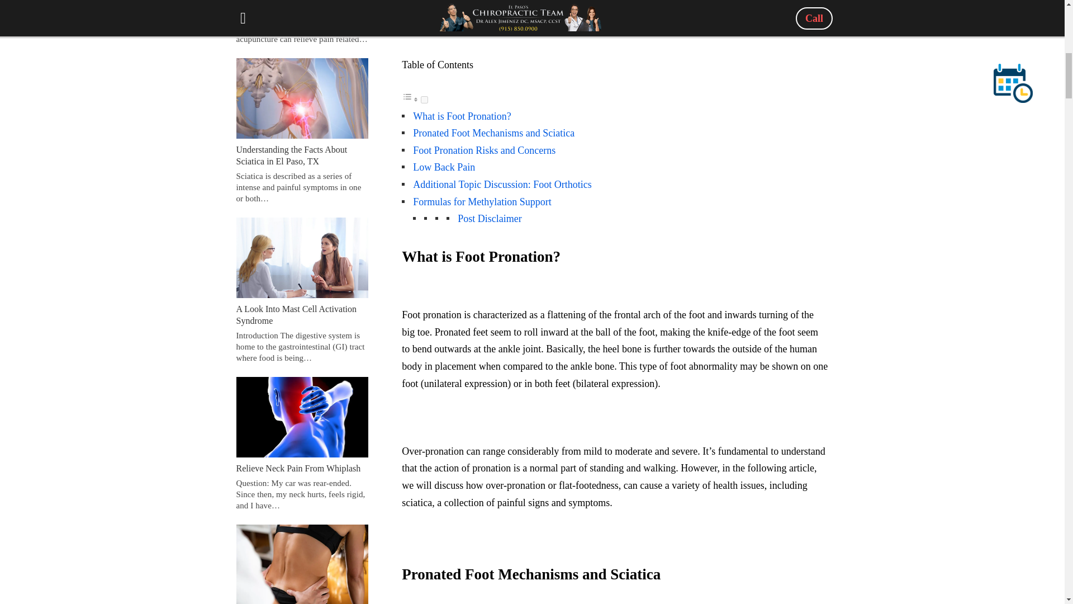 The height and width of the screenshot is (604, 1073). I want to click on Formulas for Methylation Support, so click(482, 202).